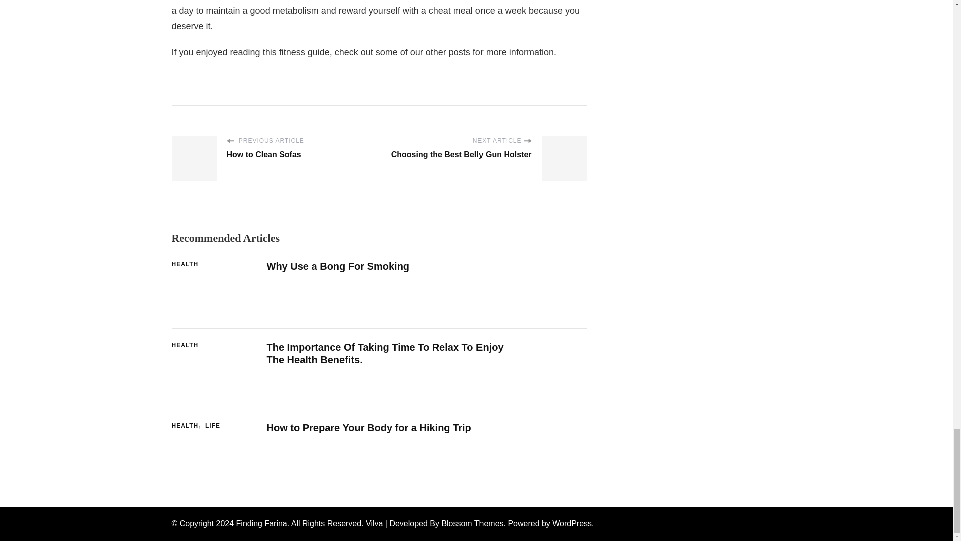 The width and height of the screenshot is (961, 541). Describe the element at coordinates (337, 266) in the screenshot. I see `Why Use a Bong For Smoking` at that location.